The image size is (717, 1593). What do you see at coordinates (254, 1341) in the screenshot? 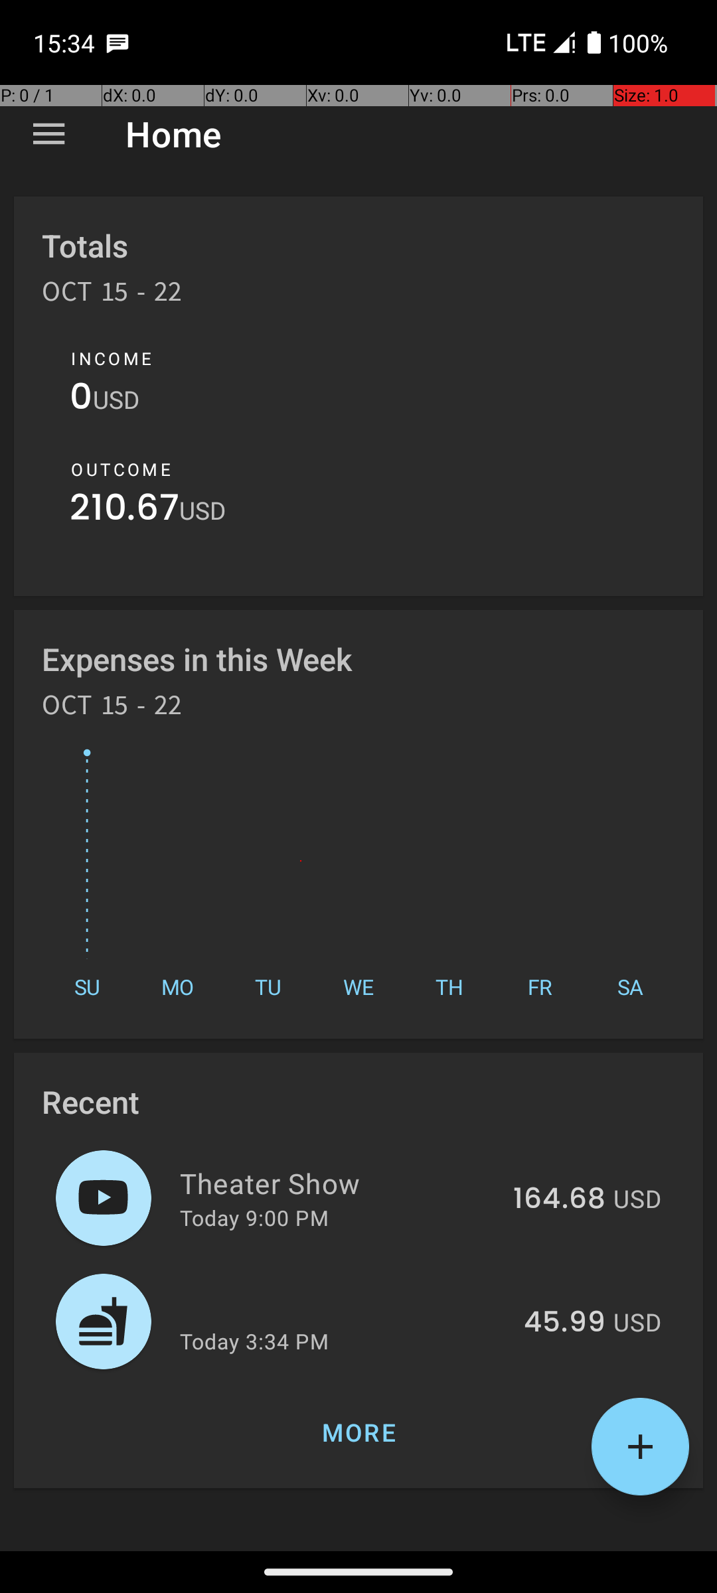
I see `Today 3:34 PM` at bounding box center [254, 1341].